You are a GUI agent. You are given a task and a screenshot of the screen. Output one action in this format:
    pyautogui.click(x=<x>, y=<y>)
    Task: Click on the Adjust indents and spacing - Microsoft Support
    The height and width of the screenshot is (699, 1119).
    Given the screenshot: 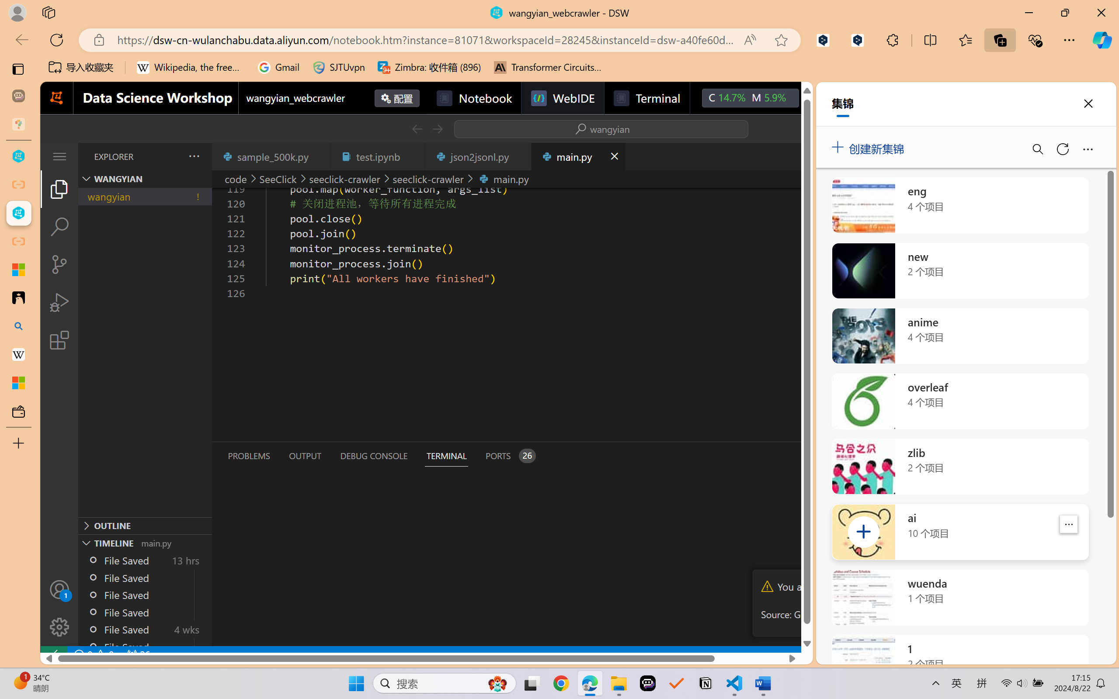 What is the action you would take?
    pyautogui.click(x=18, y=270)
    